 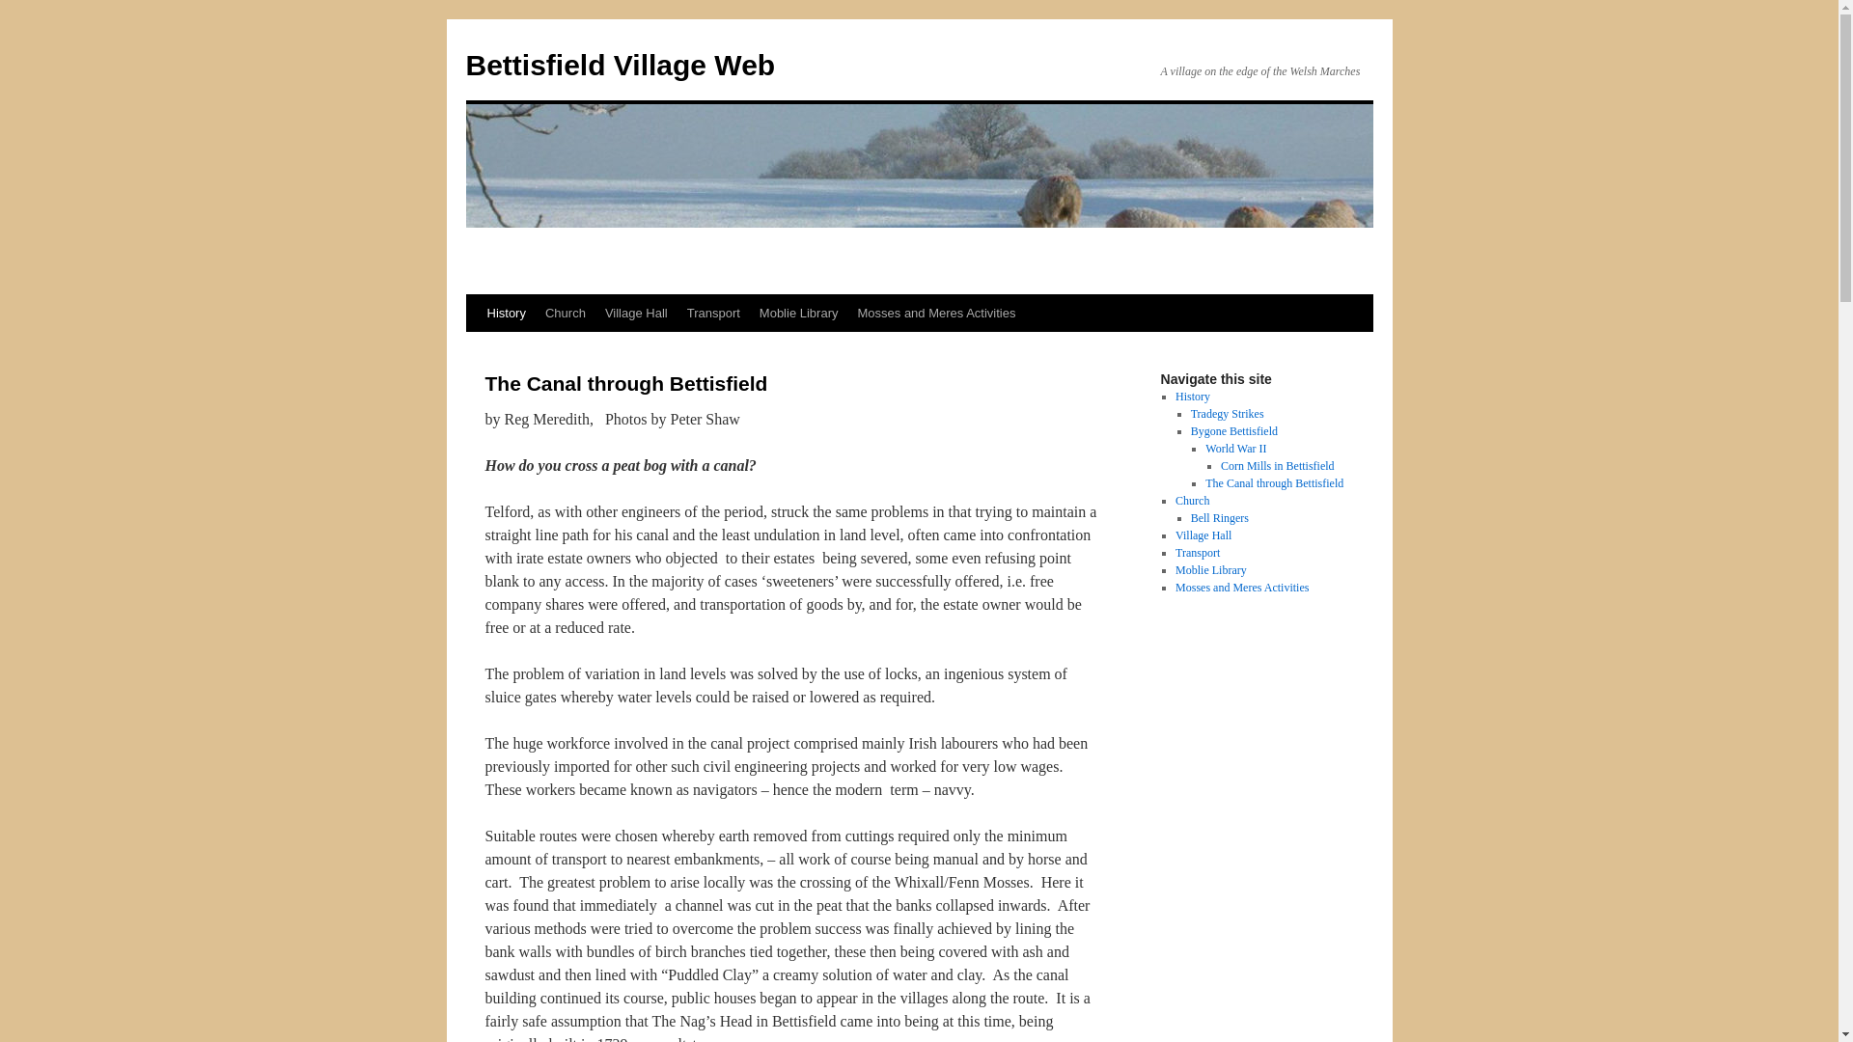 What do you see at coordinates (714, 313) in the screenshot?
I see `Transport` at bounding box center [714, 313].